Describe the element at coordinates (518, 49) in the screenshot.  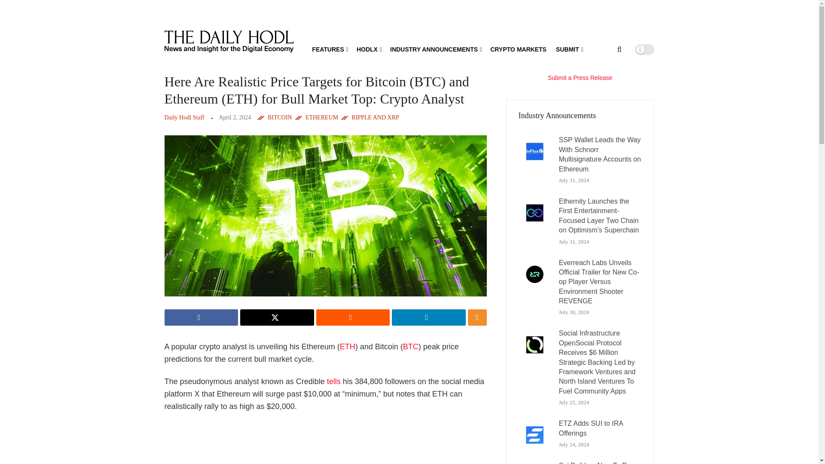
I see `CRYPTO MARKETS` at that location.